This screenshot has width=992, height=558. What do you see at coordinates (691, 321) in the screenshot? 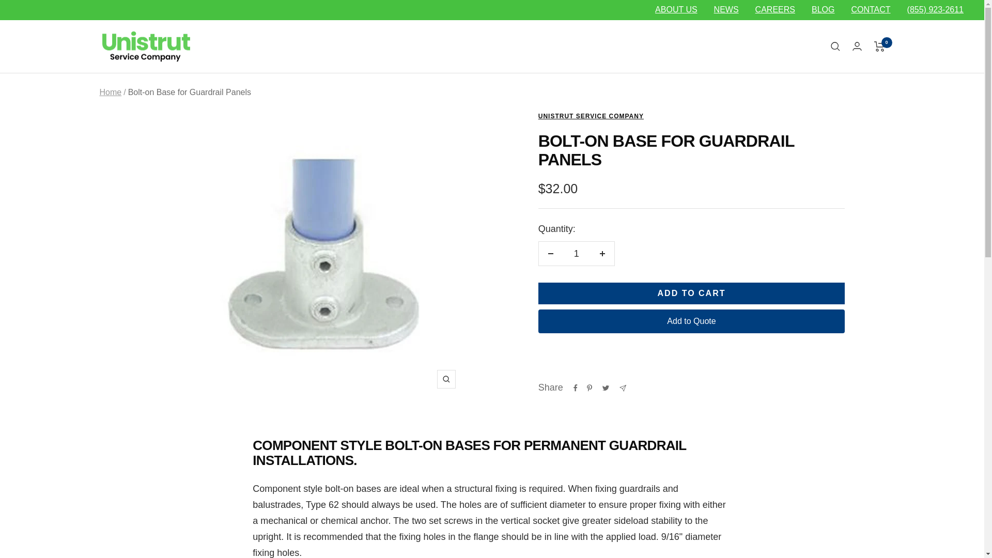
I see `Add to Quote` at bounding box center [691, 321].